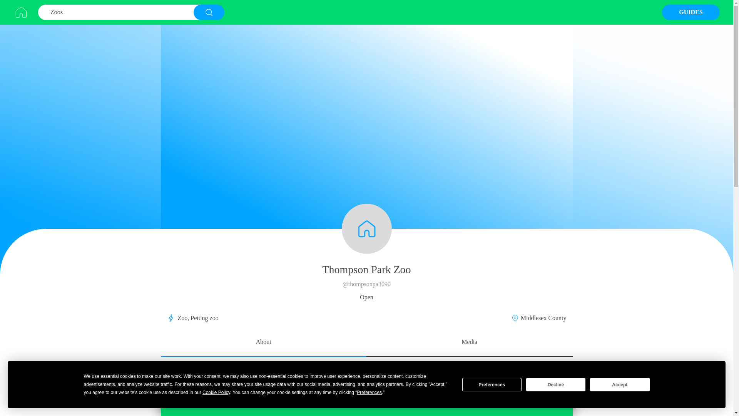  I want to click on Decline, so click(556, 384).